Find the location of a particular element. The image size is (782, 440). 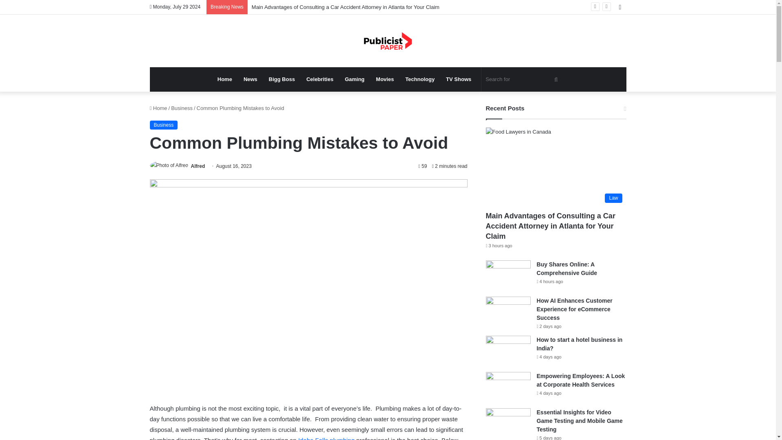

TV Shows is located at coordinates (459, 79).